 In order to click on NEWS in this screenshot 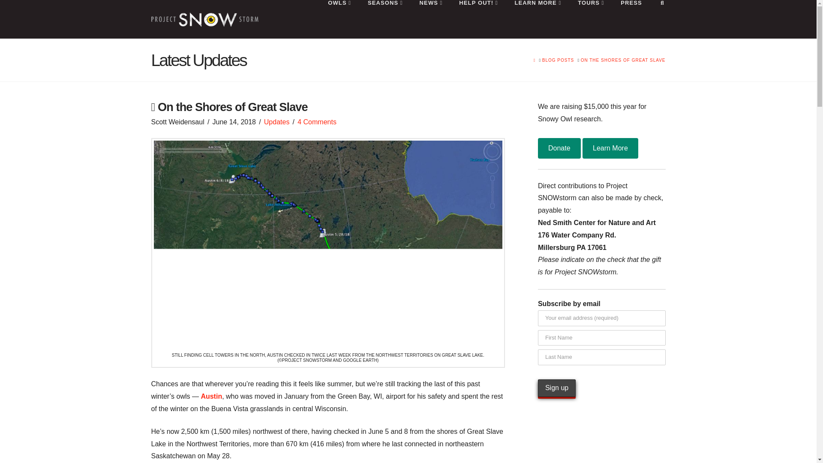, I will do `click(431, 19)`.